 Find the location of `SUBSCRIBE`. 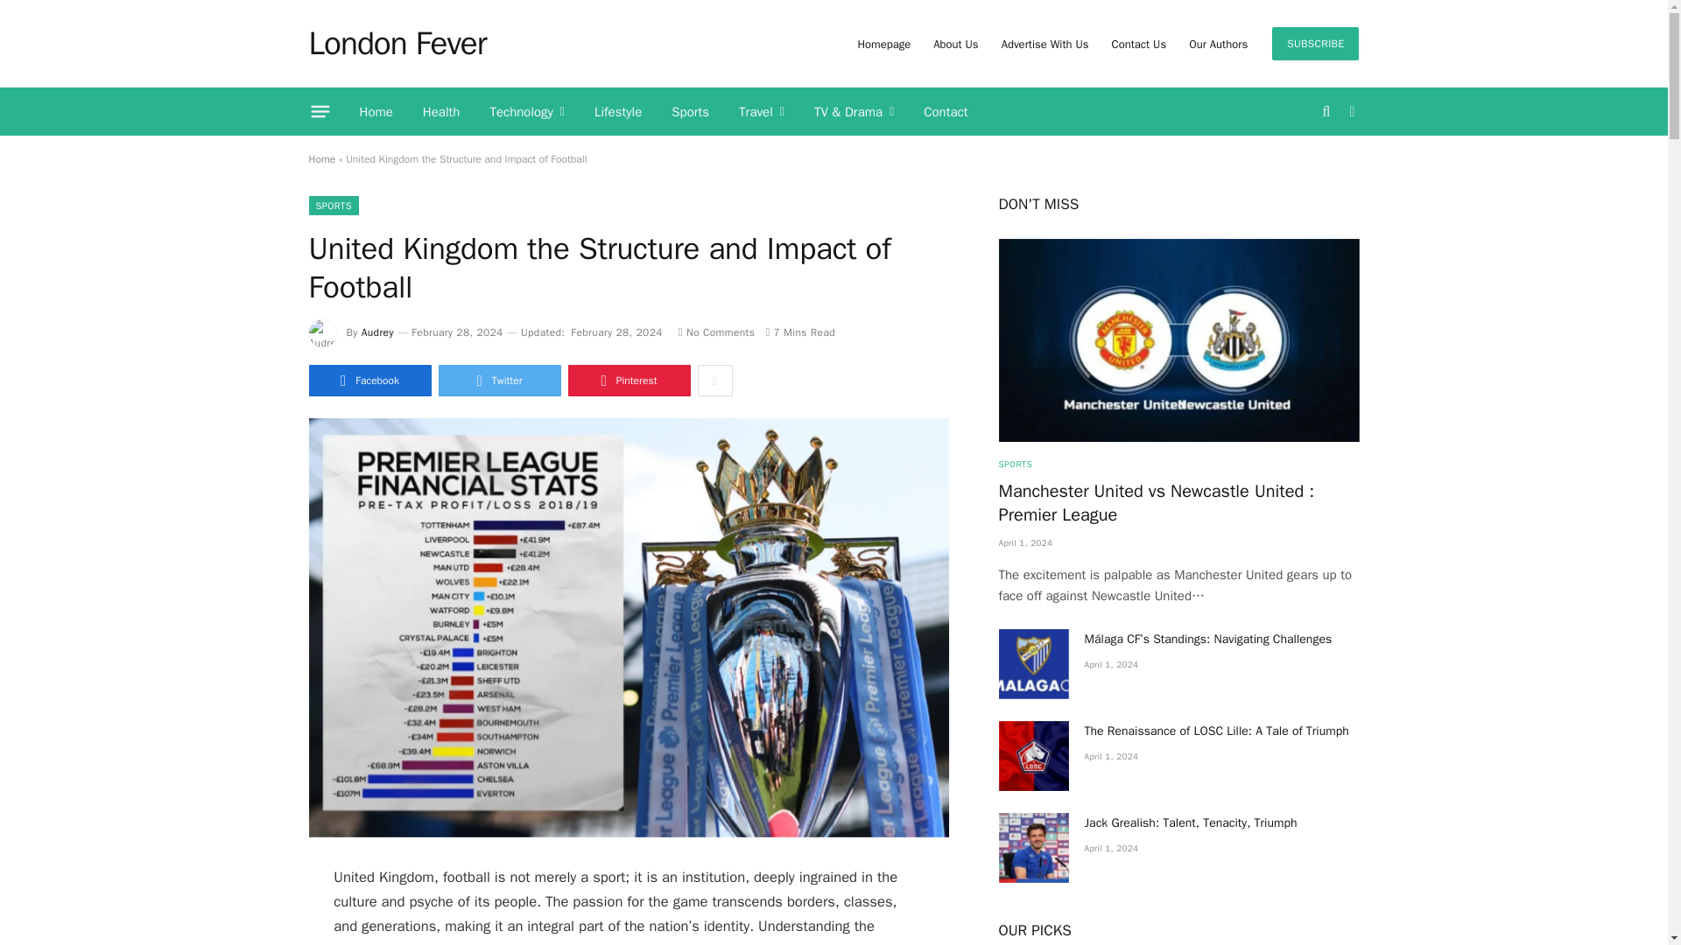

SUBSCRIBE is located at coordinates (1315, 44).